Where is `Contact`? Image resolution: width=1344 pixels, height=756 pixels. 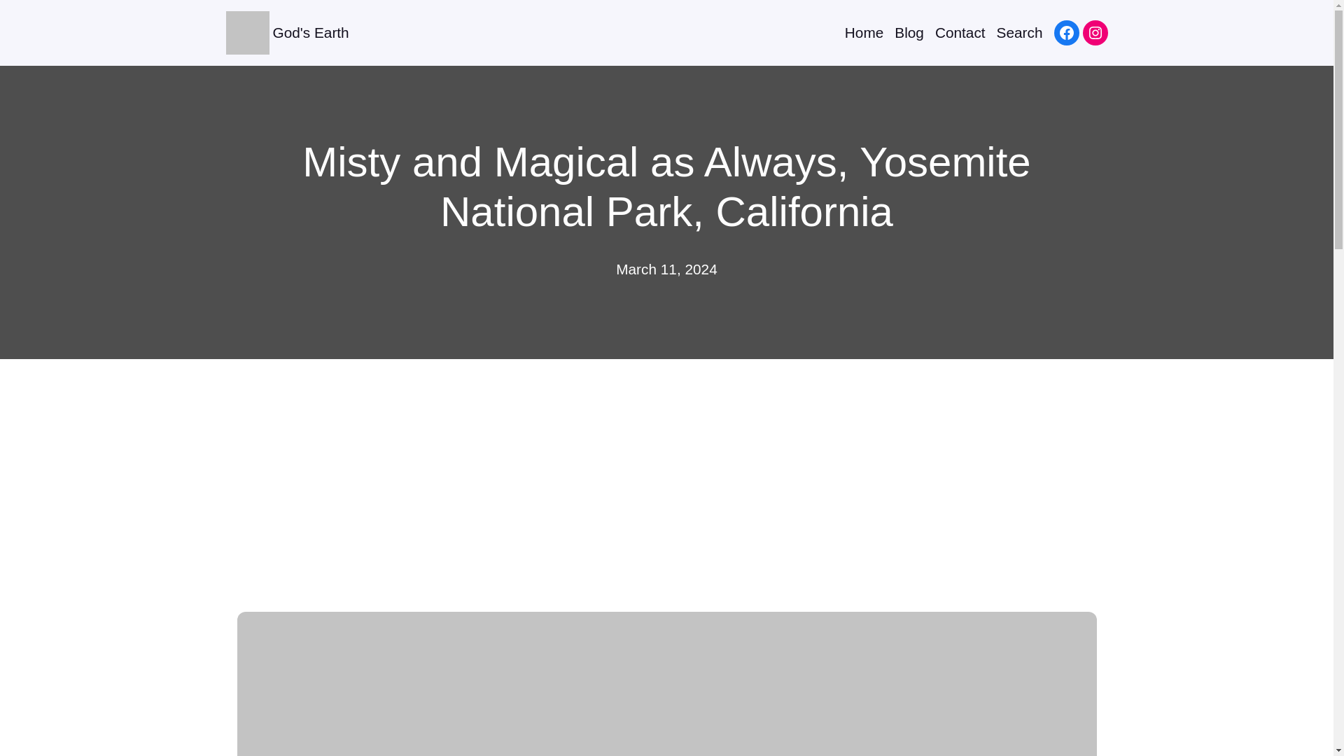 Contact is located at coordinates (960, 32).